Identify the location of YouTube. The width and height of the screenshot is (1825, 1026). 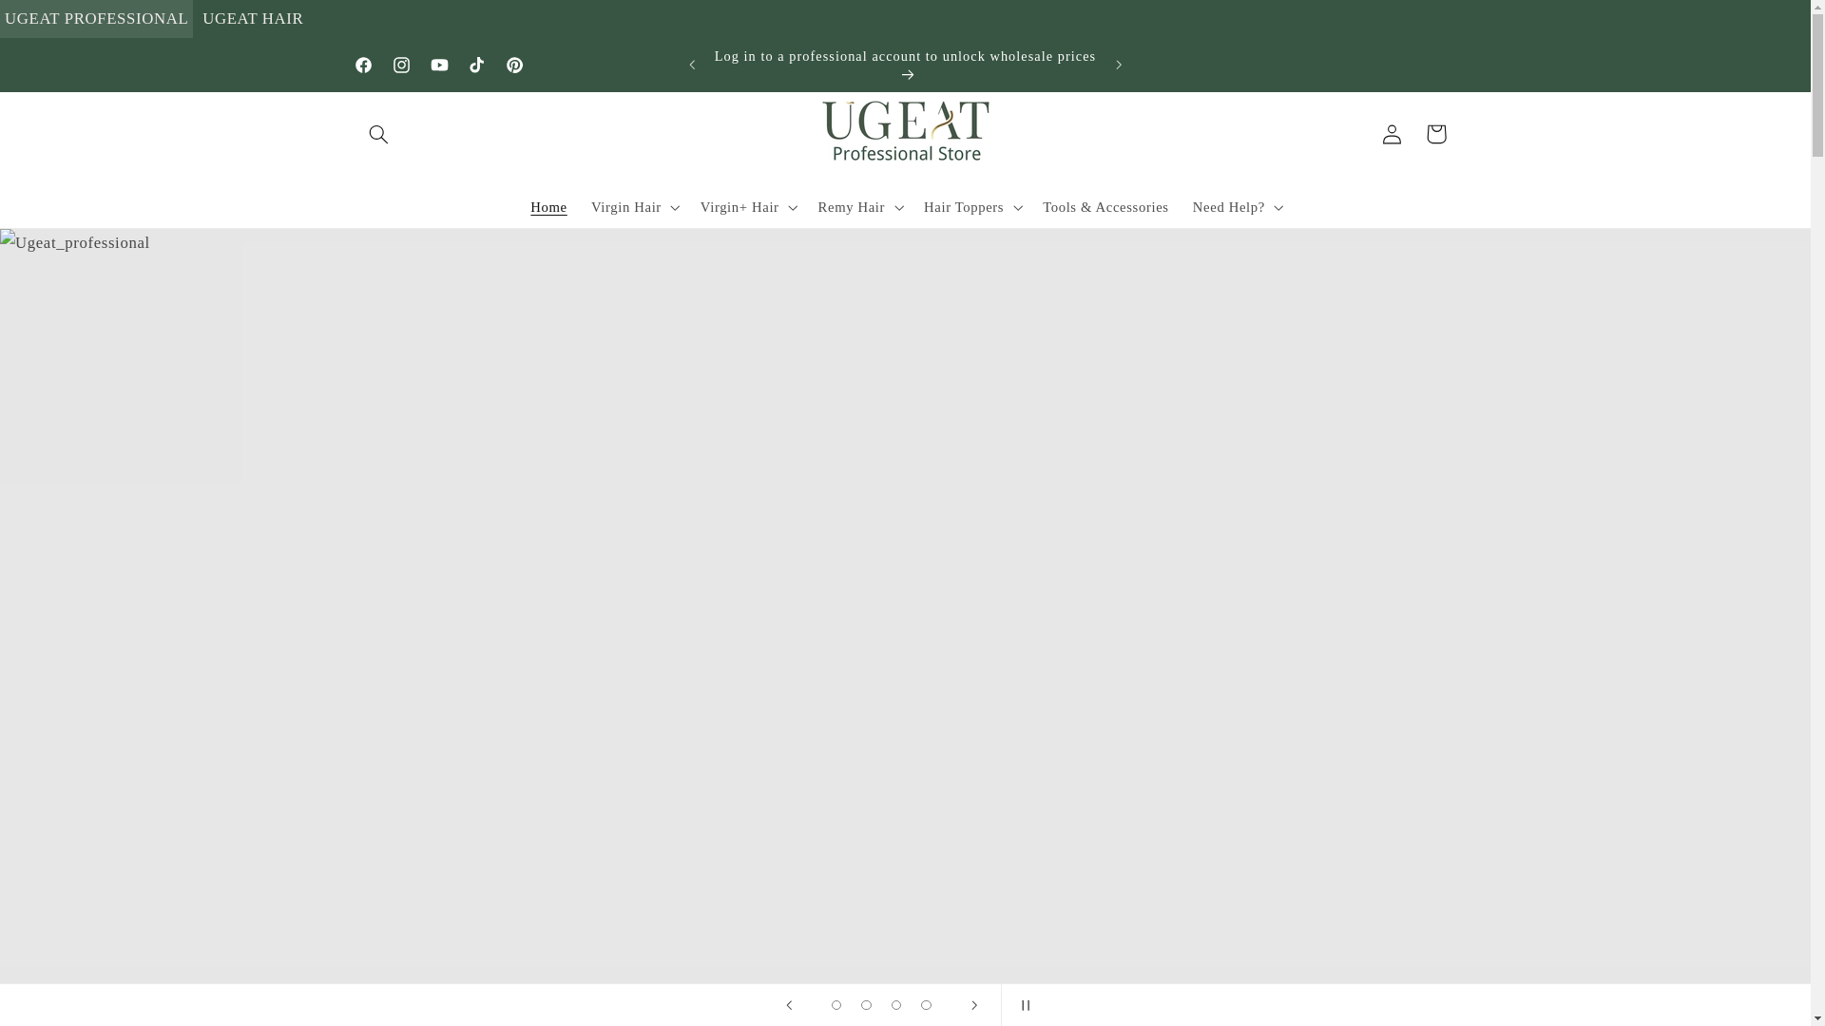
(438, 65).